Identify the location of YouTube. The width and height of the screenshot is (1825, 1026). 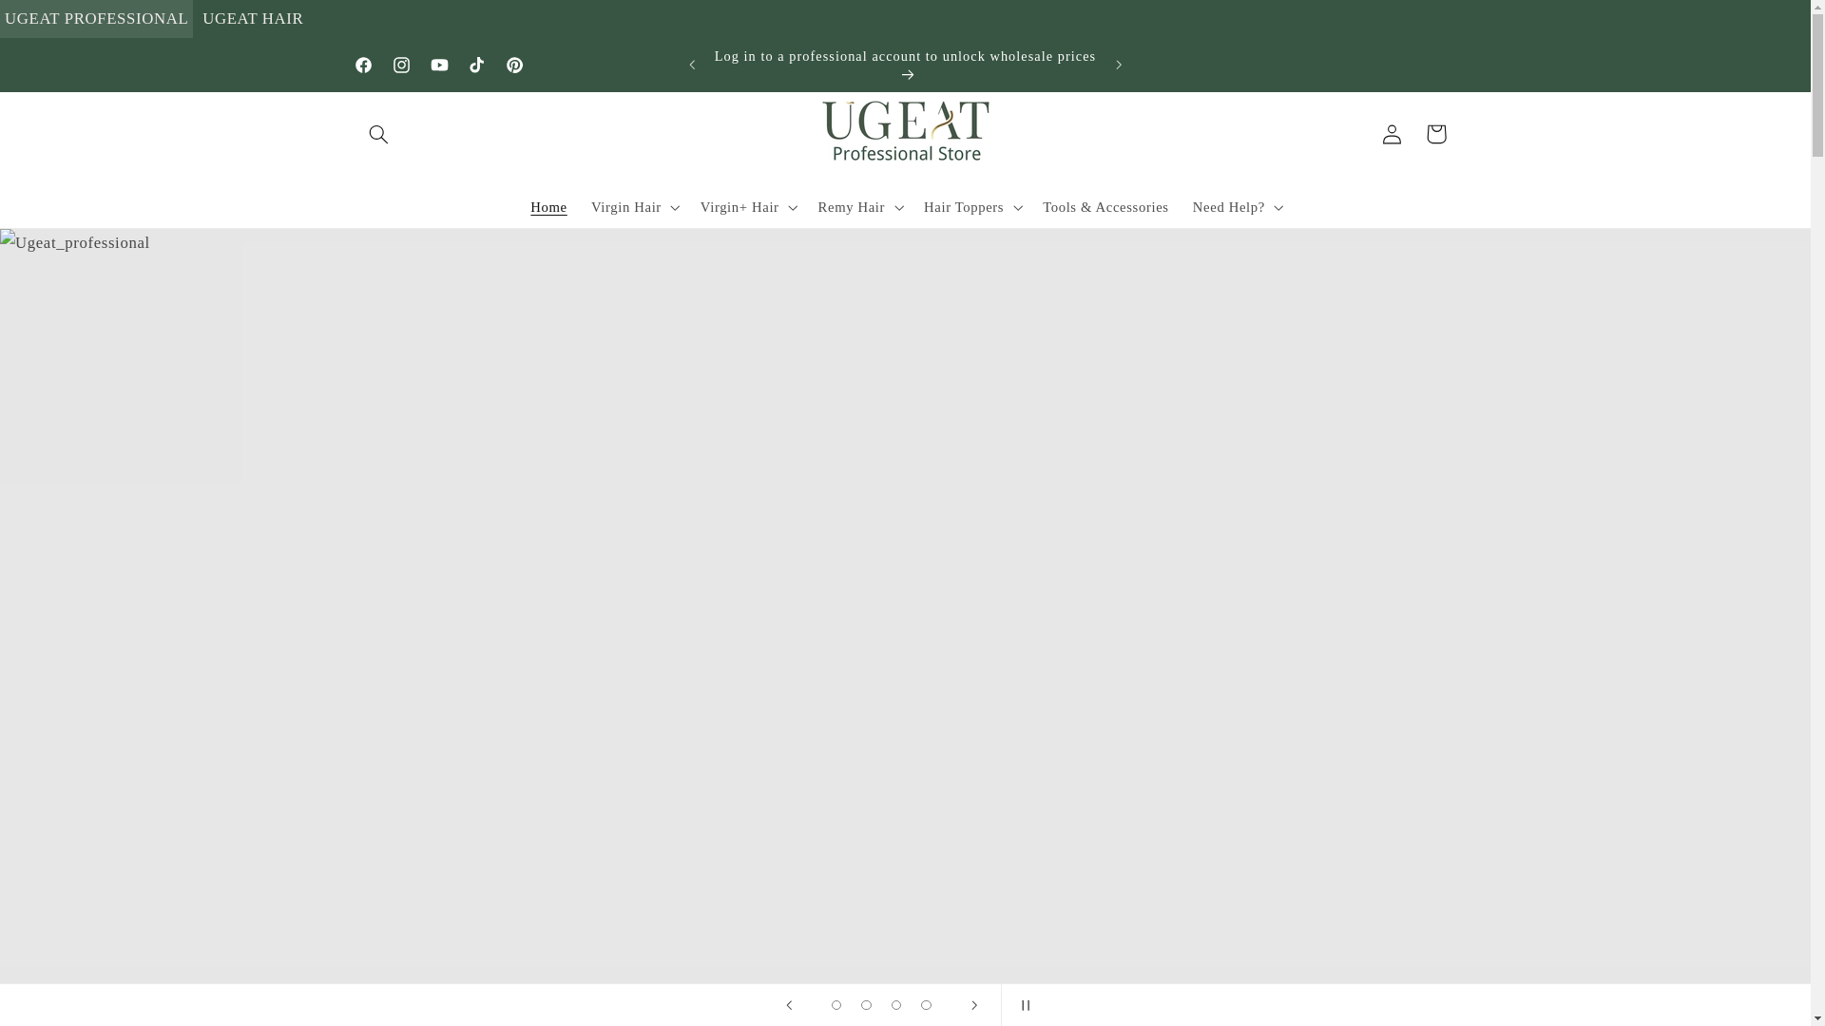
(438, 65).